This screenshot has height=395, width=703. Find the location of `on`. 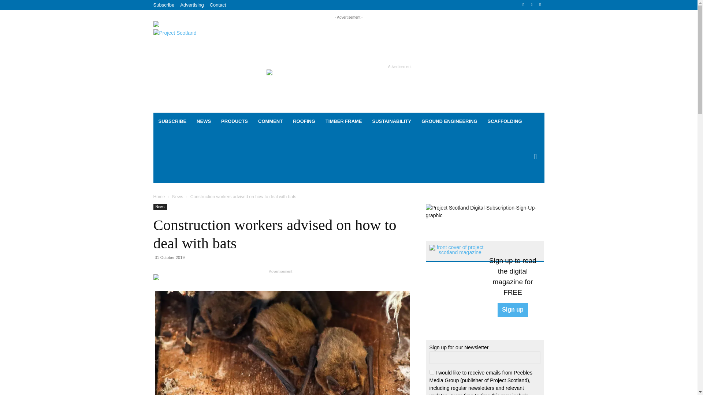

on is located at coordinates (431, 372).